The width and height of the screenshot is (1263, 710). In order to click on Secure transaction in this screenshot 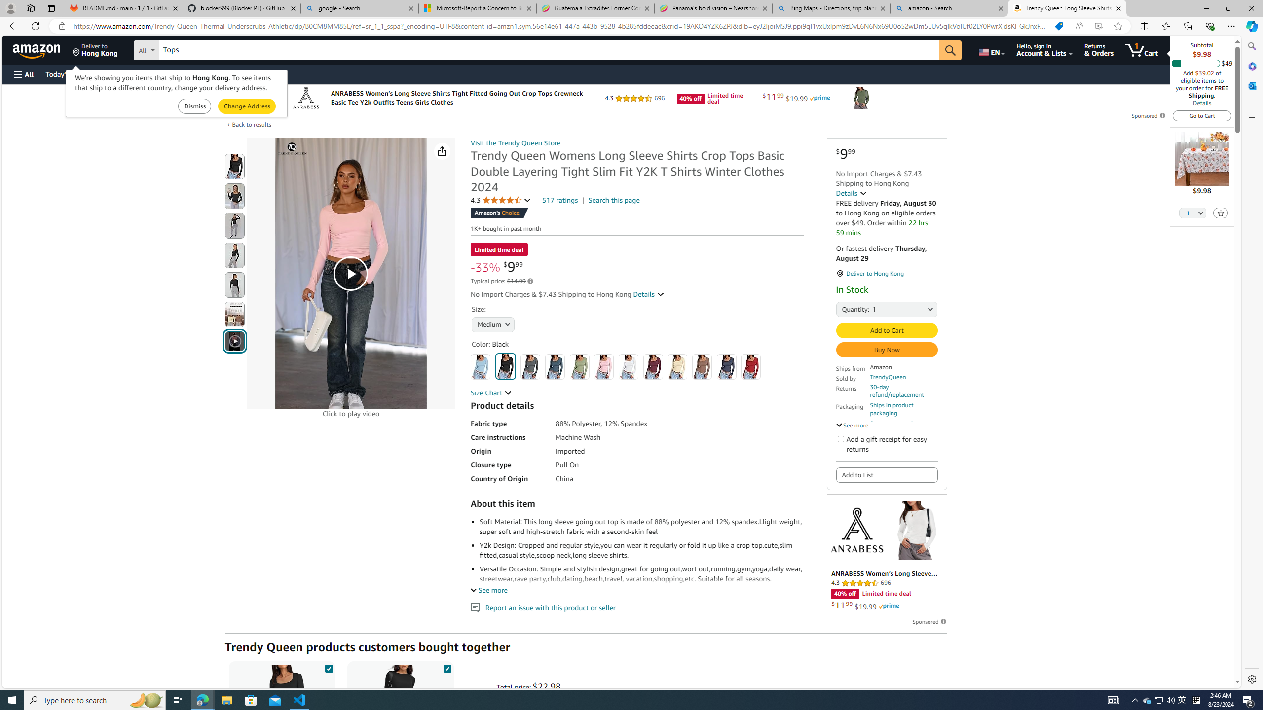, I will do `click(895, 423)`.